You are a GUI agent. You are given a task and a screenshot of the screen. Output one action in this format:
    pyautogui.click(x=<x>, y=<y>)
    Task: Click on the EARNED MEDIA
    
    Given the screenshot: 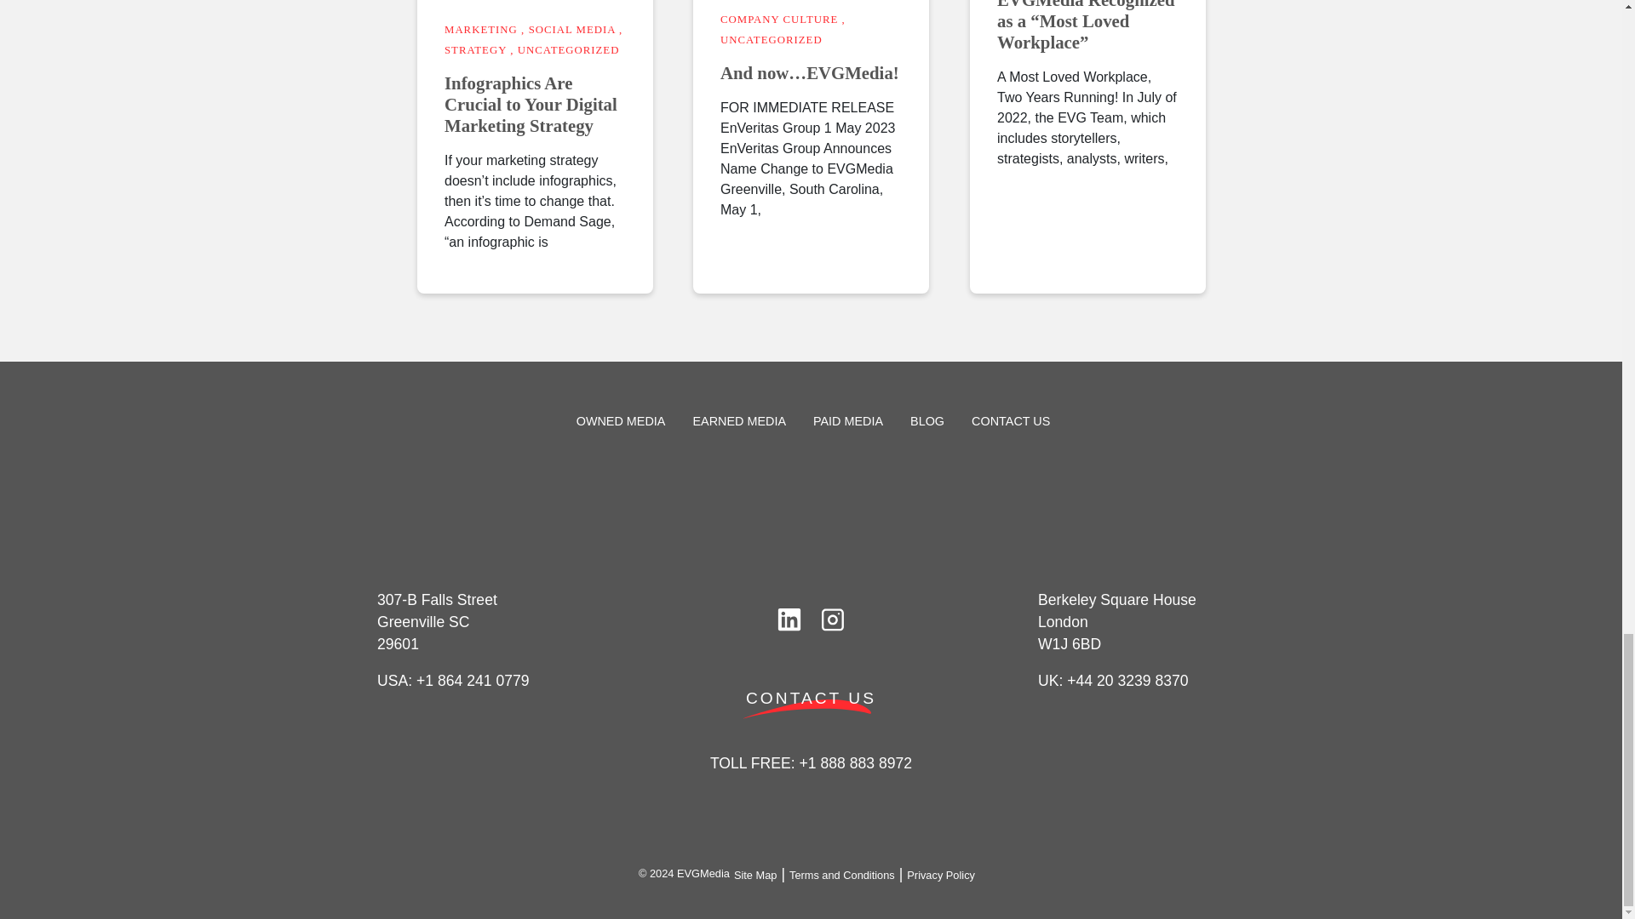 What is the action you would take?
    pyautogui.click(x=739, y=421)
    